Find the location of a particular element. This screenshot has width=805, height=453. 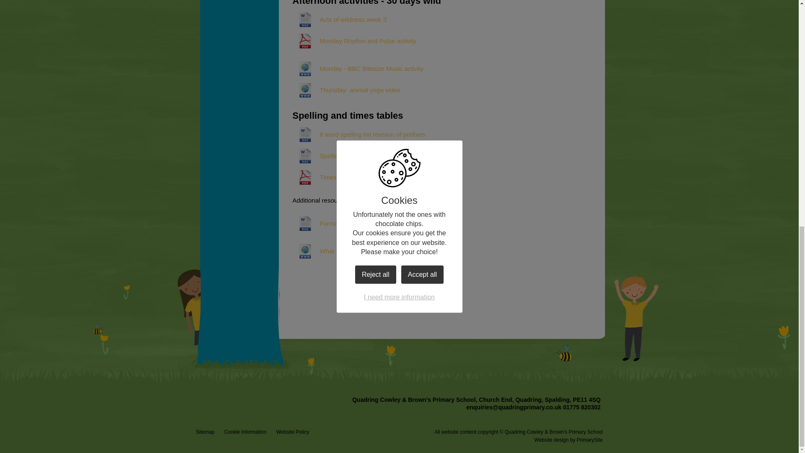

Times table practice is located at coordinates (334, 177).